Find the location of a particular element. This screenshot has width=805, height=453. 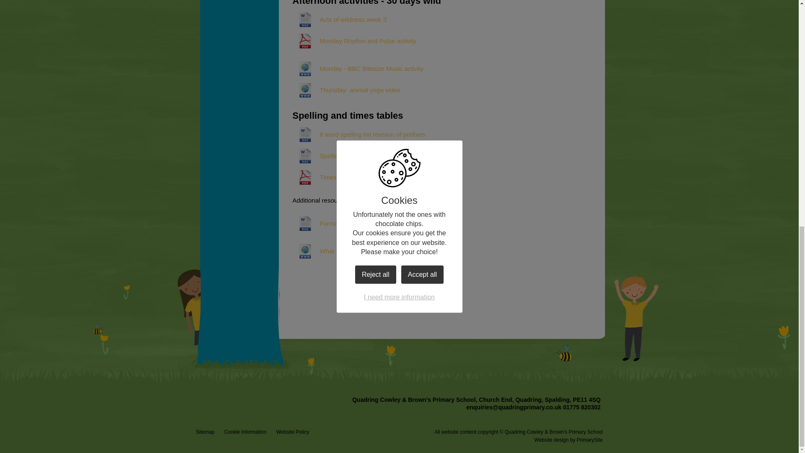

Times table practice is located at coordinates (334, 177).